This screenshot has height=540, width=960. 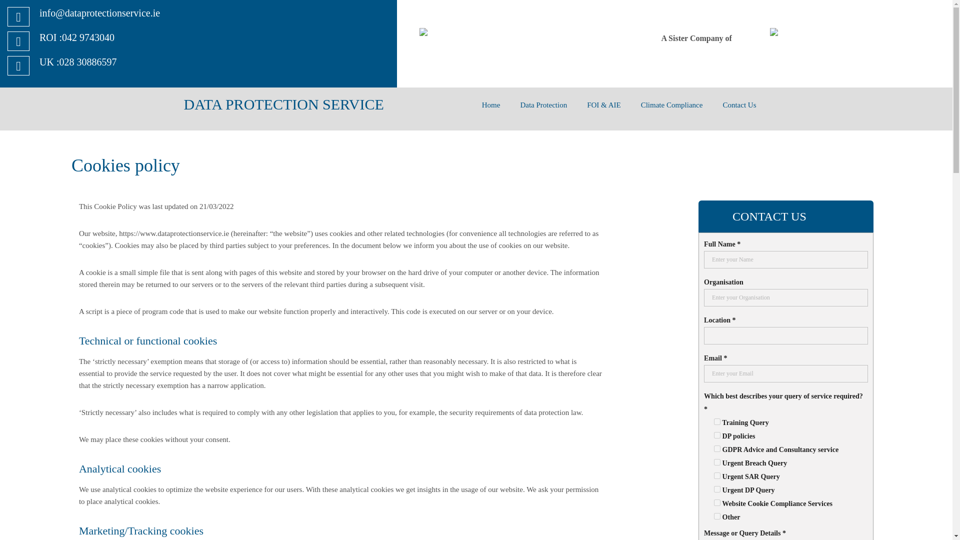 What do you see at coordinates (284, 104) in the screenshot?
I see `DATA PROTECTION SERVICE` at bounding box center [284, 104].